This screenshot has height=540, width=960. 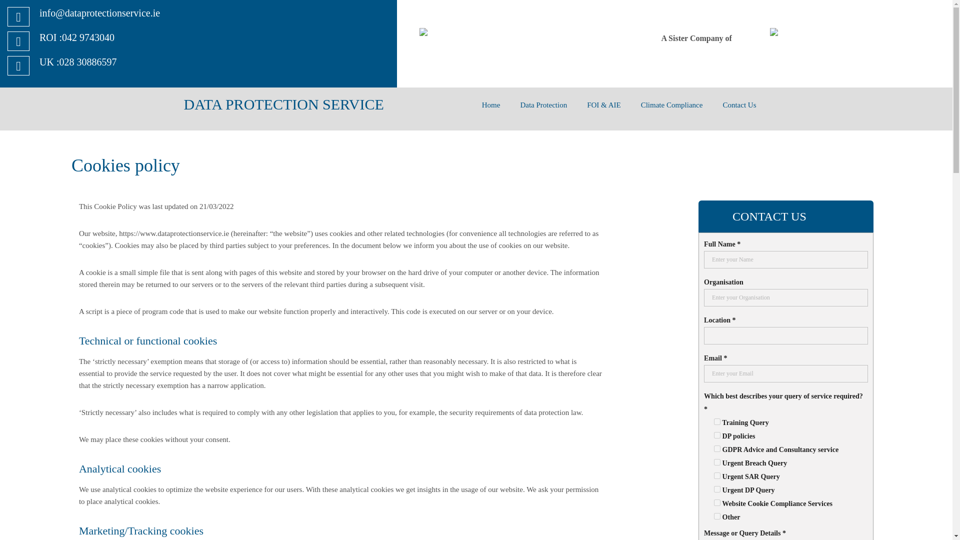 What do you see at coordinates (284, 104) in the screenshot?
I see `DATA PROTECTION SERVICE` at bounding box center [284, 104].